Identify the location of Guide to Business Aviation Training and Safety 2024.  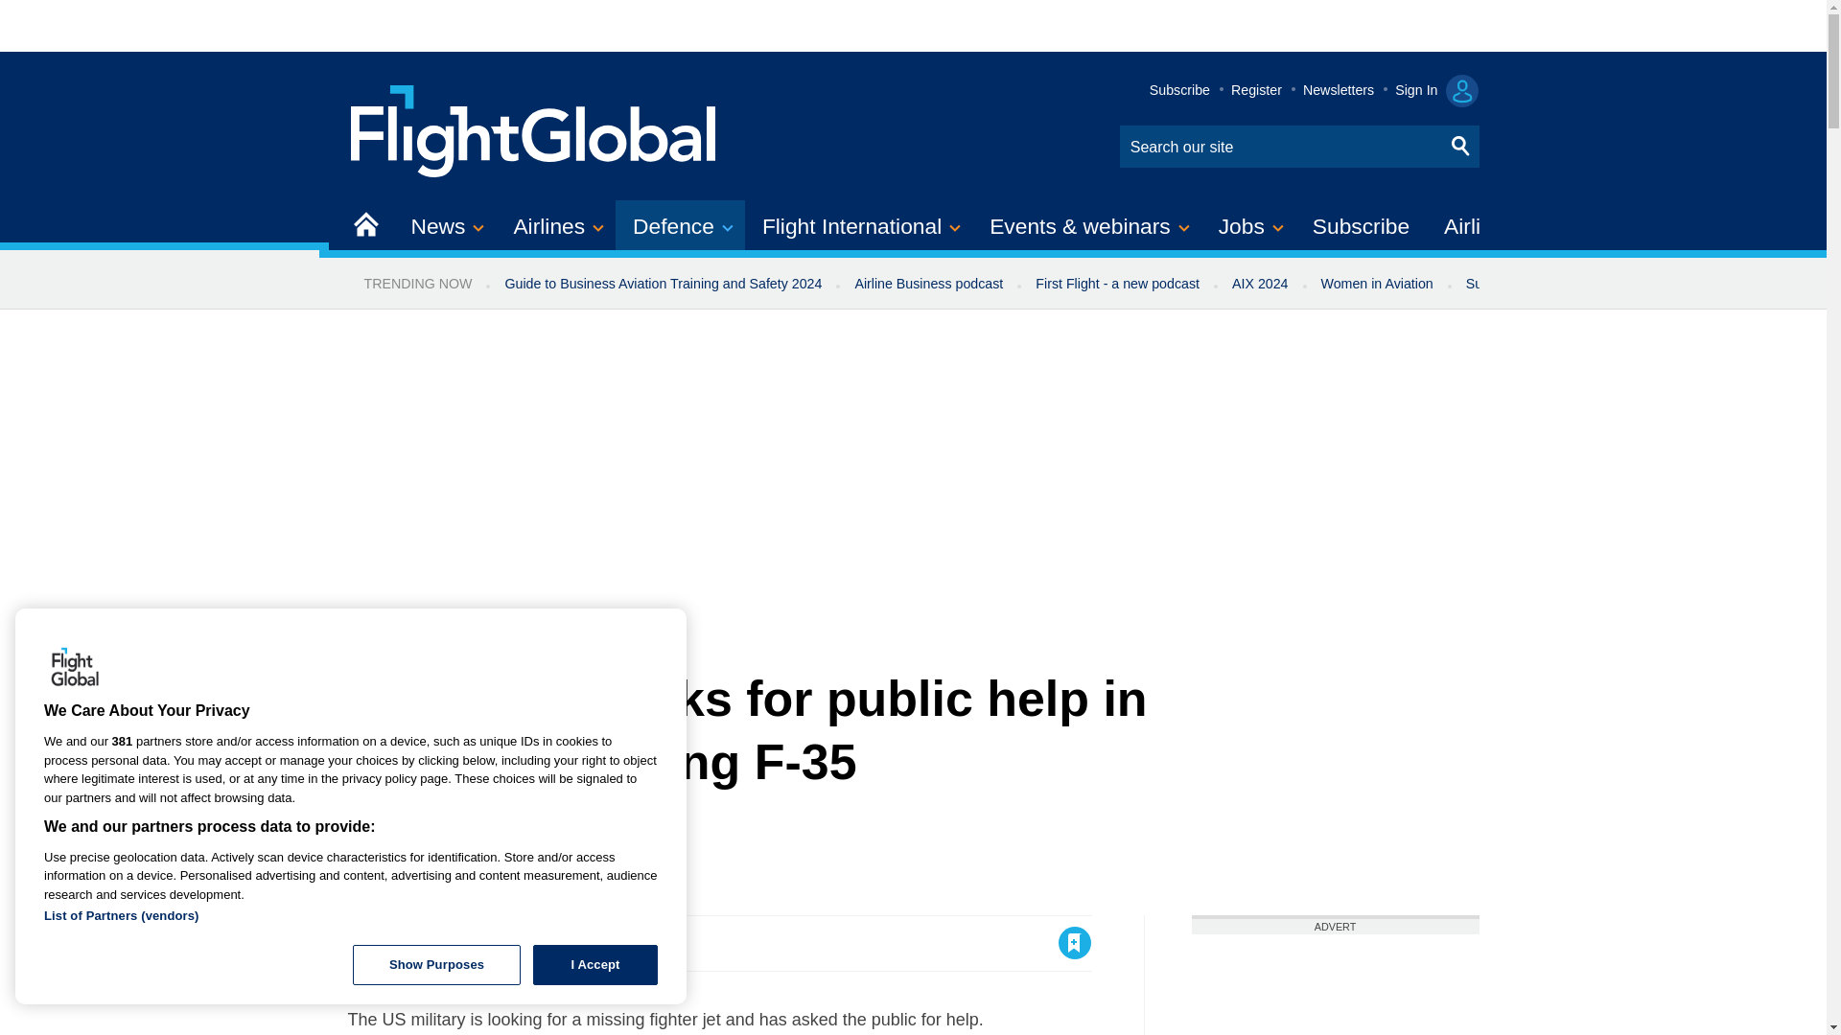
(662, 284).